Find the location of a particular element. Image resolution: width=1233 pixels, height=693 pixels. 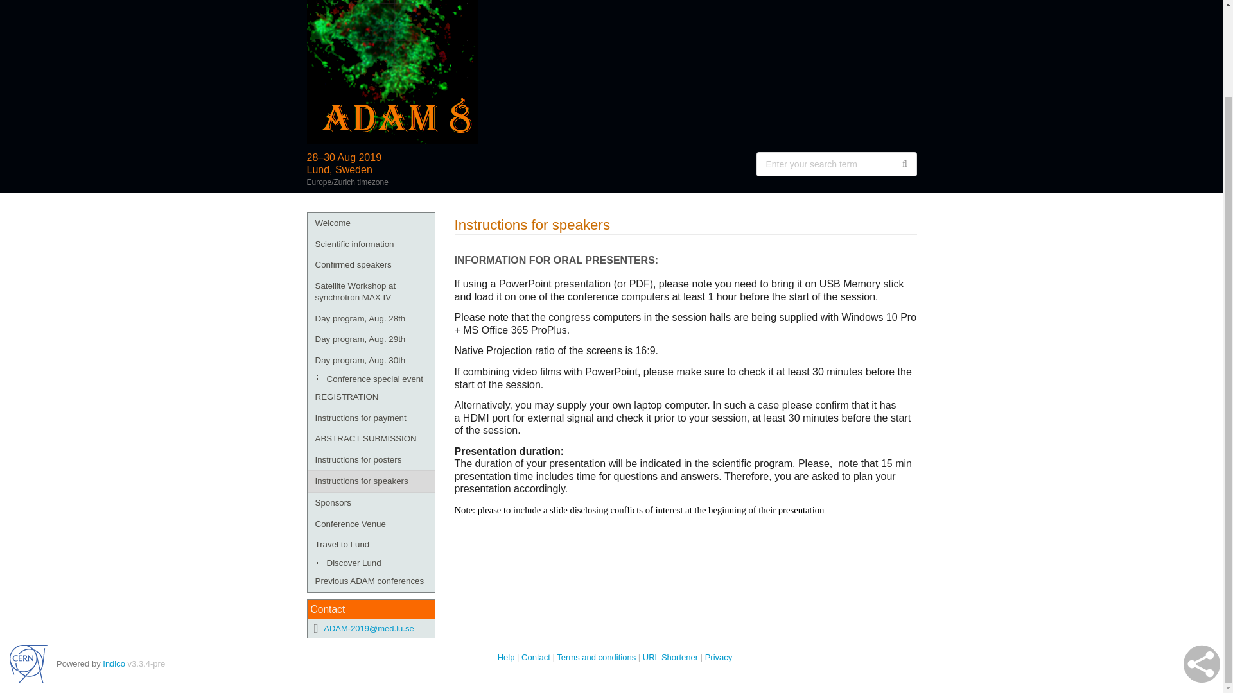

Scientific information is located at coordinates (370, 245).